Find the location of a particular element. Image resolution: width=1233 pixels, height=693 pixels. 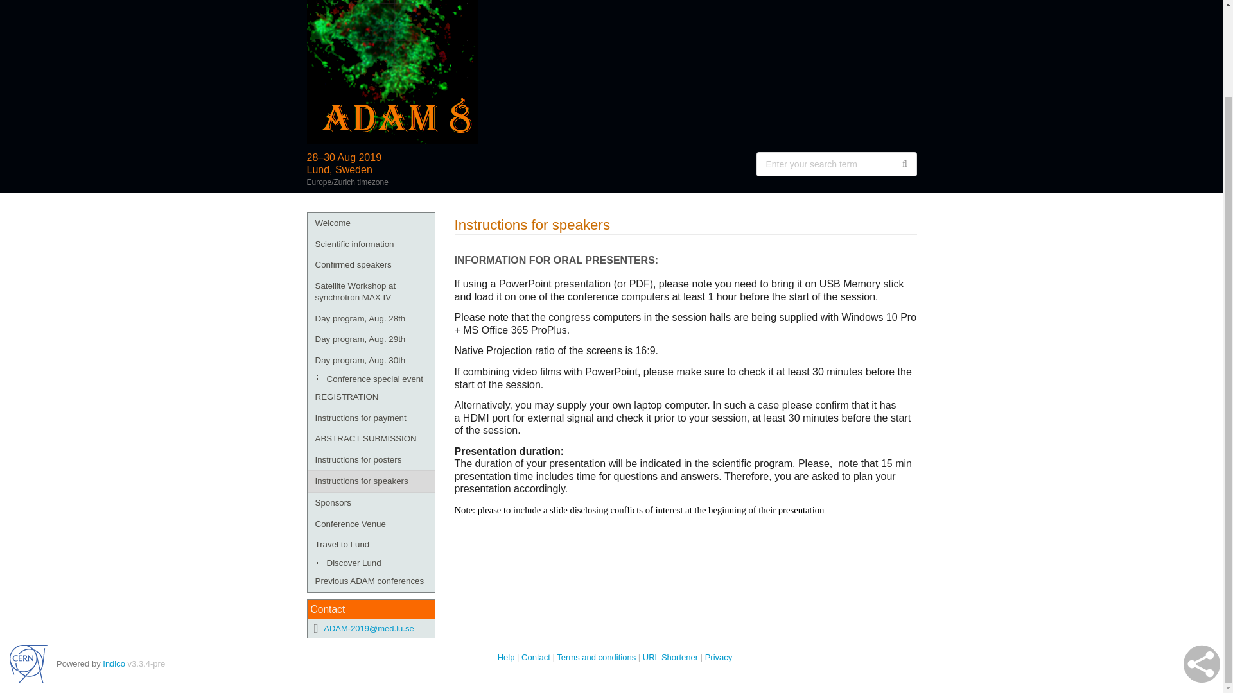

Scientific information is located at coordinates (370, 245).